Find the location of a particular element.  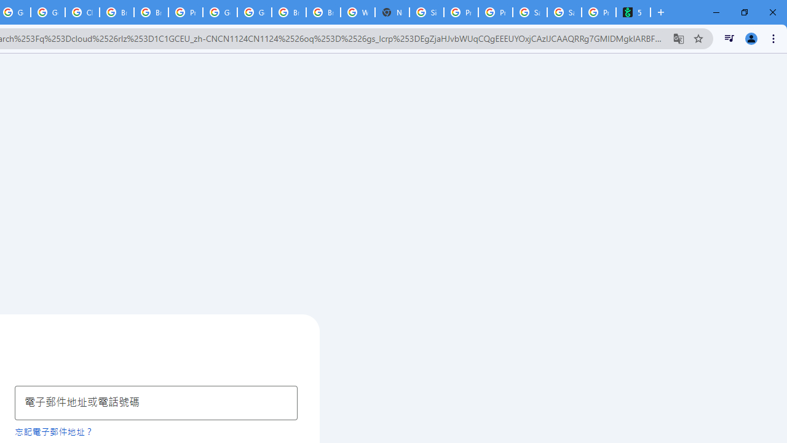

Google Cloud Platform is located at coordinates (255, 12).